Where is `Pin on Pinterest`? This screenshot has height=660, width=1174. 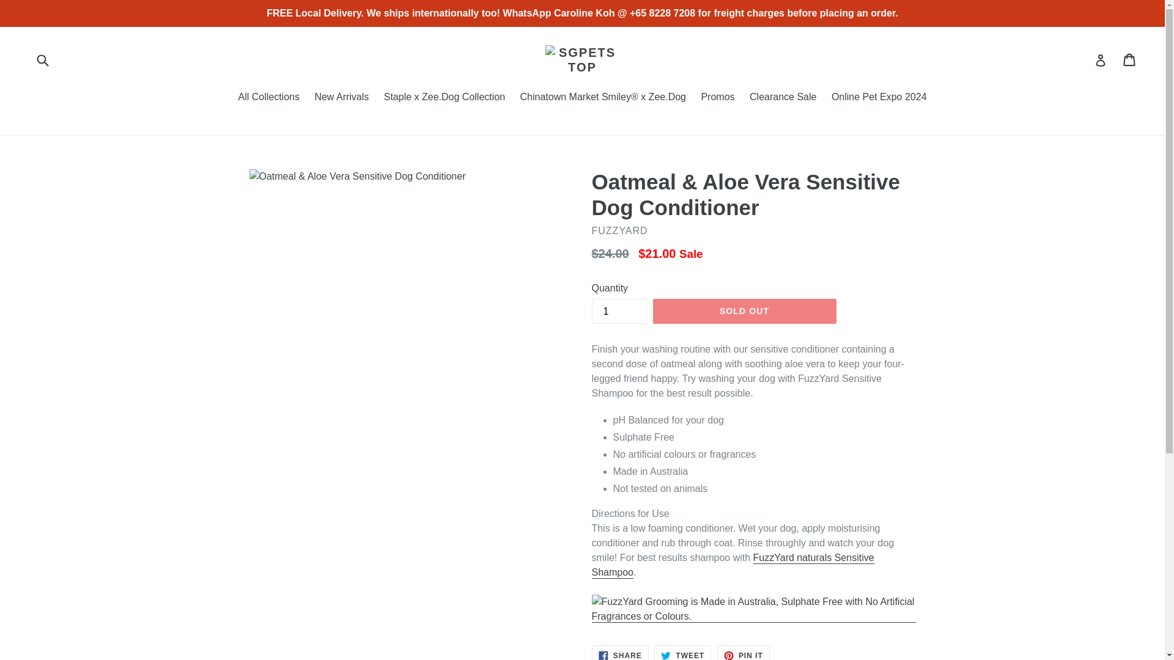
Pin on Pinterest is located at coordinates (744, 653).